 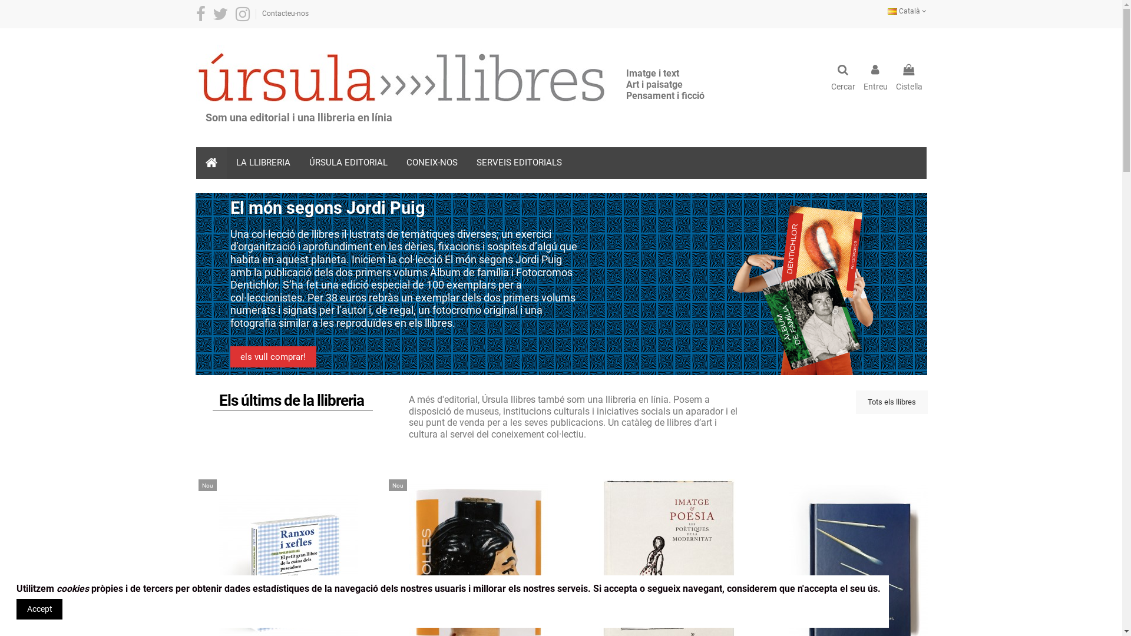 What do you see at coordinates (518, 163) in the screenshot?
I see `SERVEIS EDITORIALS` at bounding box center [518, 163].